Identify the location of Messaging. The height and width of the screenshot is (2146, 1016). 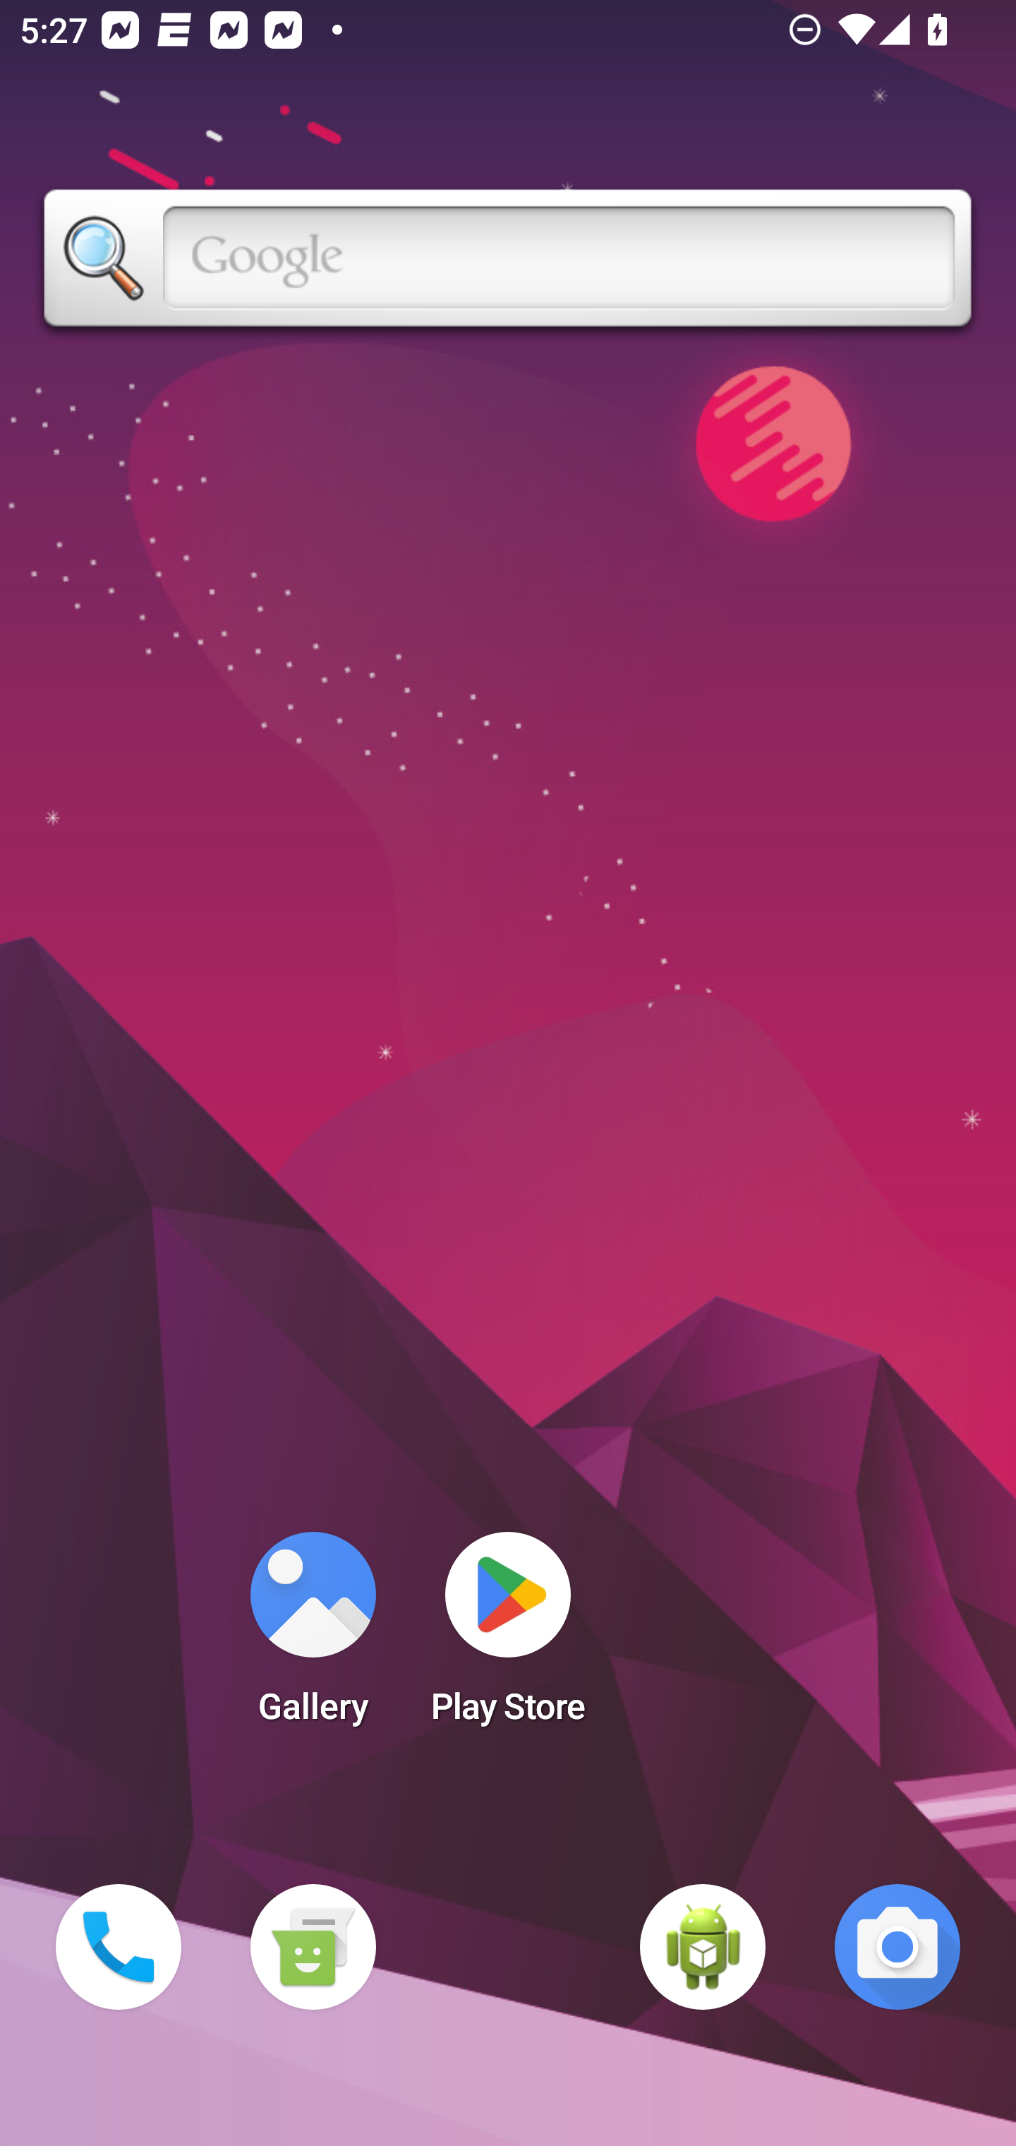
(313, 1947).